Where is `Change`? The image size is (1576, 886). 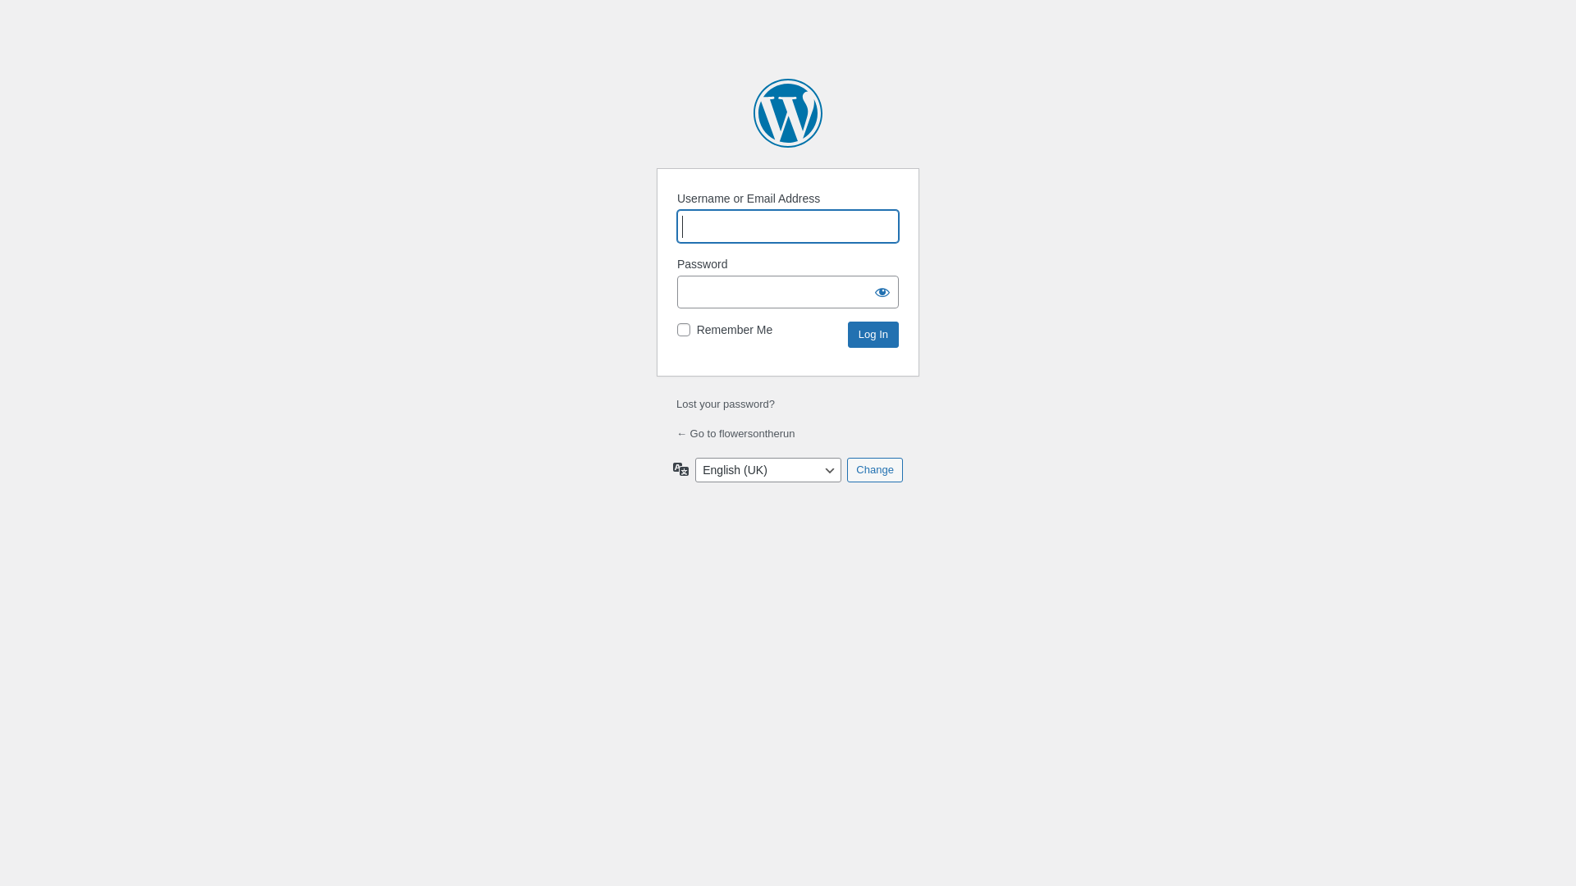
Change is located at coordinates (875, 470).